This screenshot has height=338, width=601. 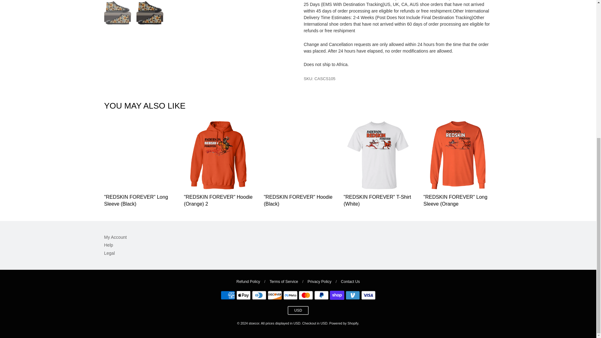 I want to click on Sports Ball Patterns - Kids Hightop, so click(x=150, y=100).